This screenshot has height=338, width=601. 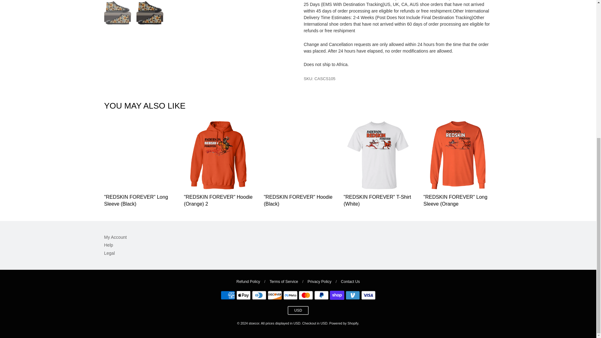 I want to click on Sports Ball Patterns - Kids Hightop, so click(x=150, y=100).